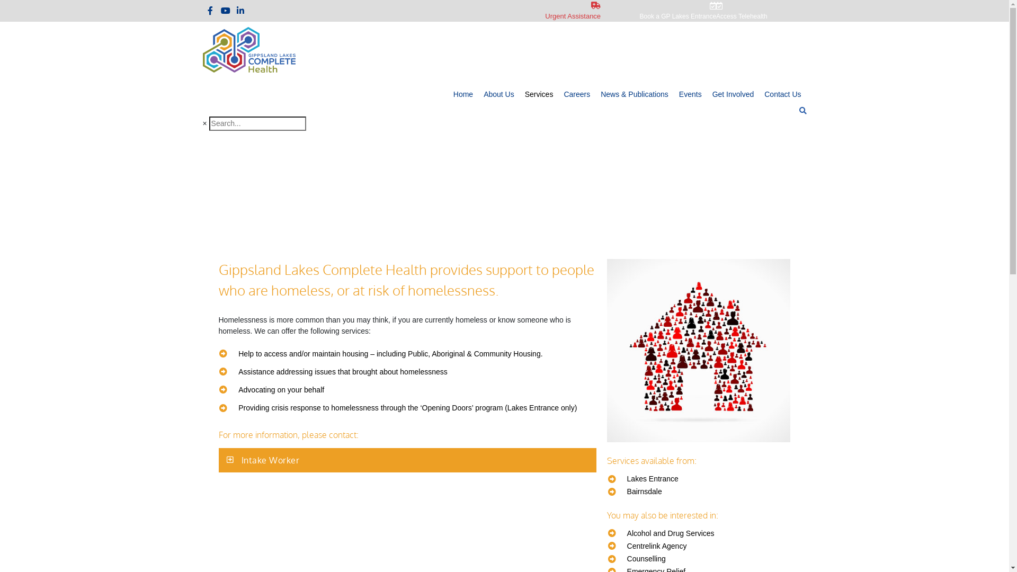  What do you see at coordinates (691, 94) in the screenshot?
I see `Events` at bounding box center [691, 94].